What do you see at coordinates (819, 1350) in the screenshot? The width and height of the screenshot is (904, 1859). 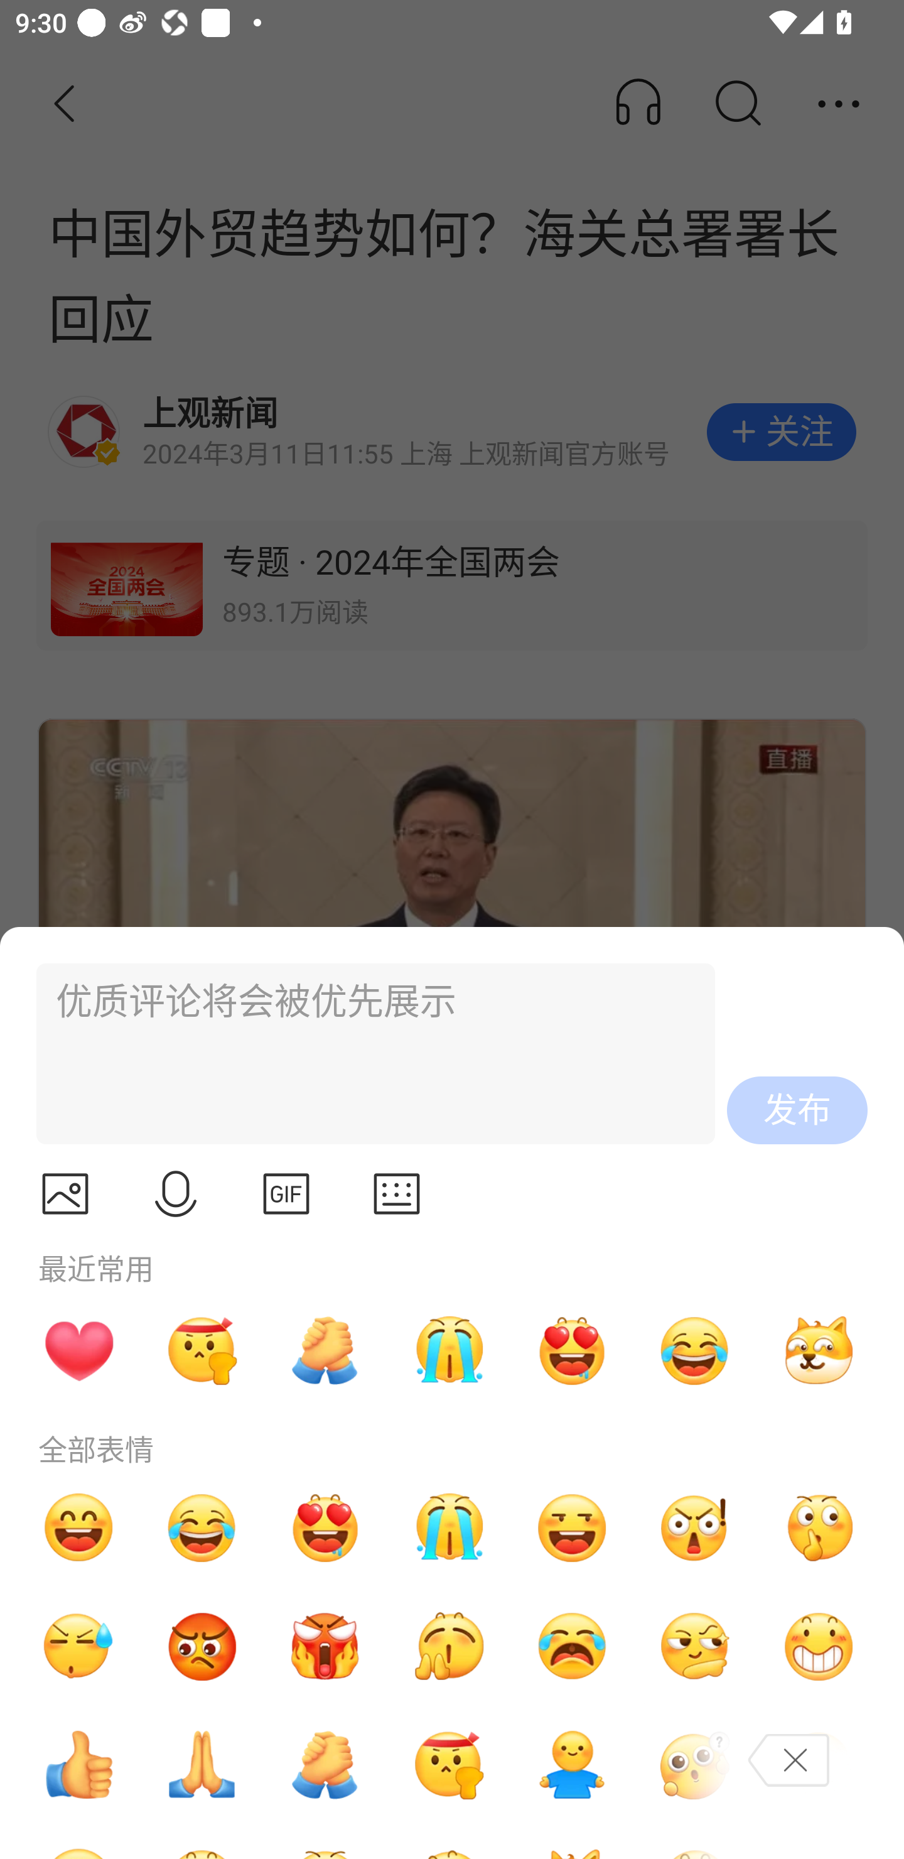 I see `奸笑` at bounding box center [819, 1350].